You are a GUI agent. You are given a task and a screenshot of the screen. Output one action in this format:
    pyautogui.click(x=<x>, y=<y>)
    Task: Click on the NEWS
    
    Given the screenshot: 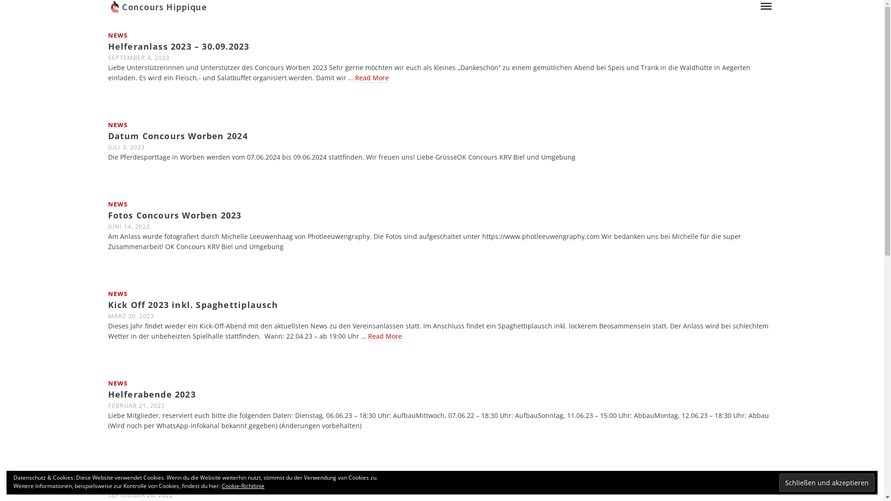 What is the action you would take?
    pyautogui.click(x=117, y=293)
    